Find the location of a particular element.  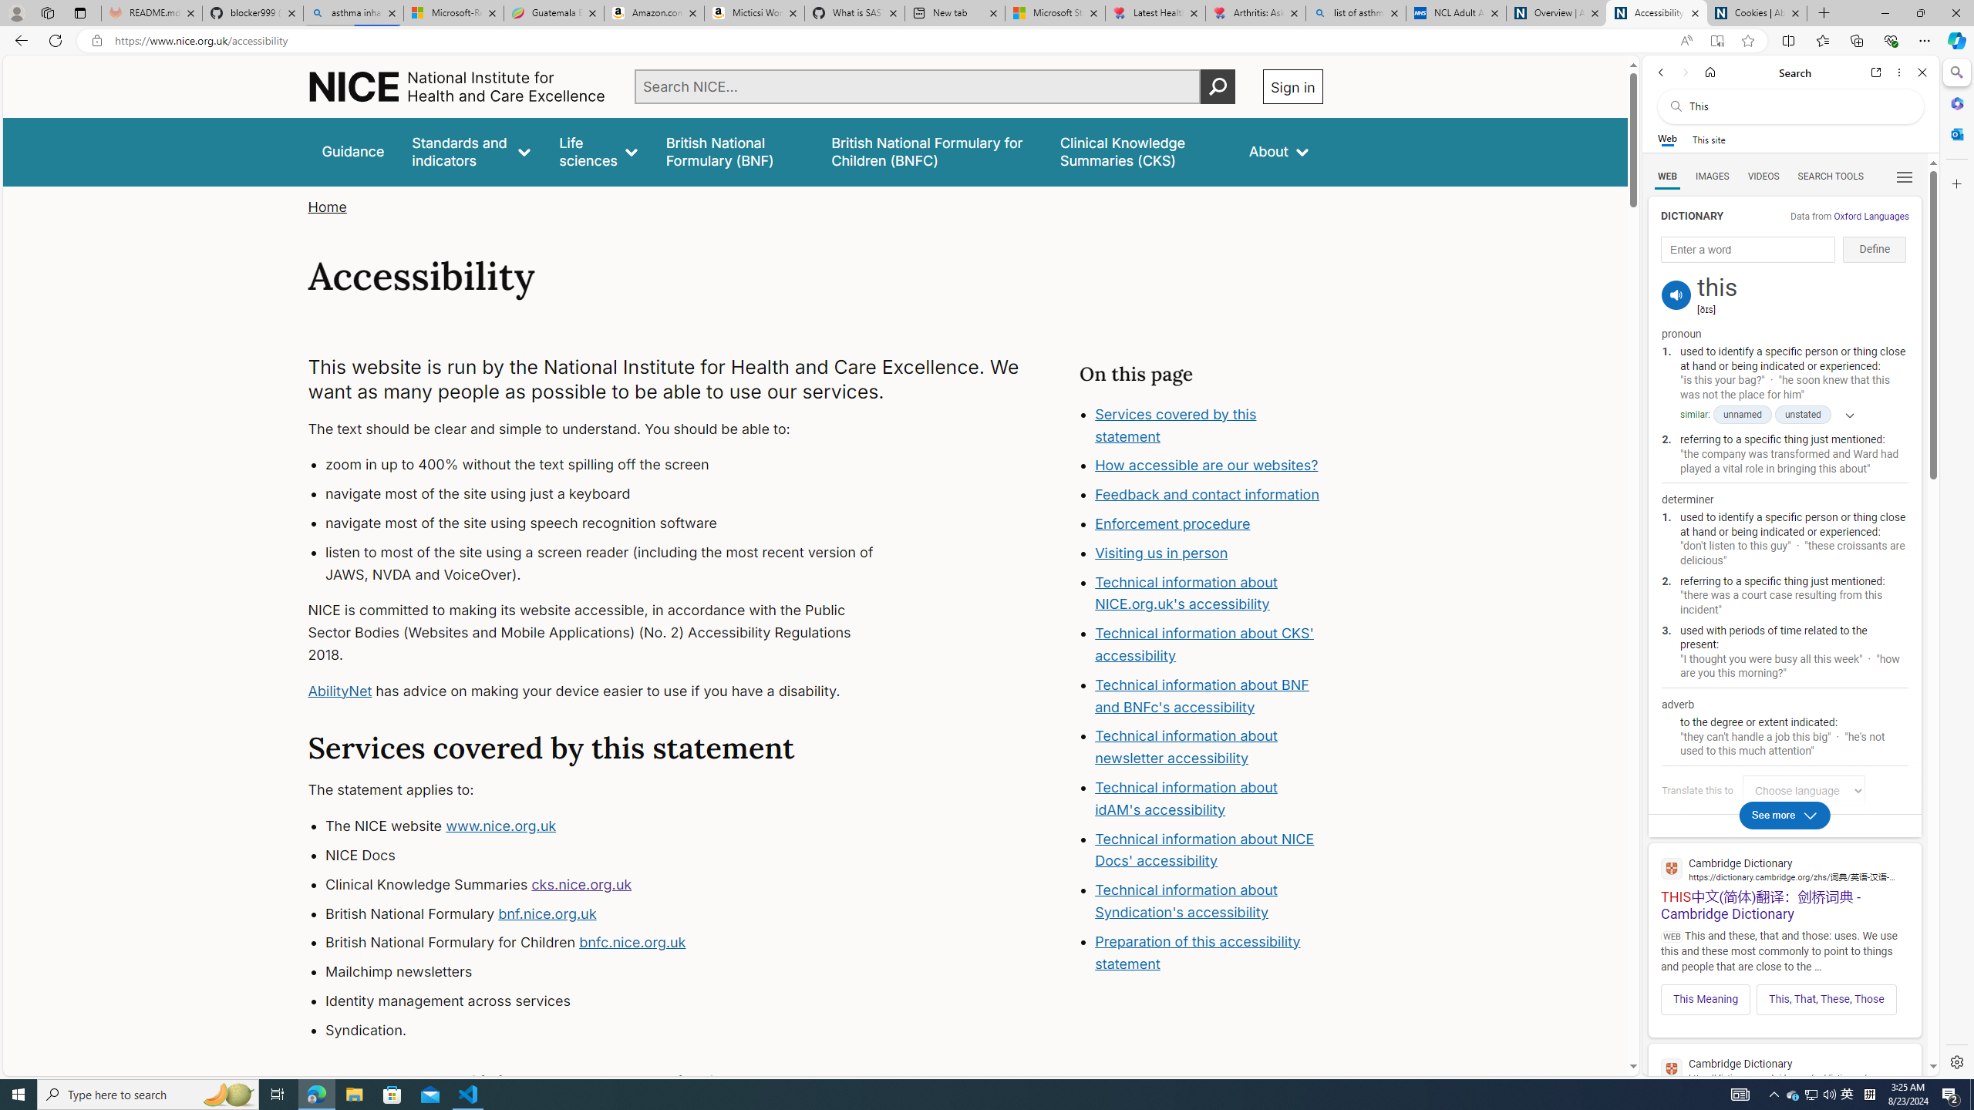

Visiting us in person is located at coordinates (1161, 552).